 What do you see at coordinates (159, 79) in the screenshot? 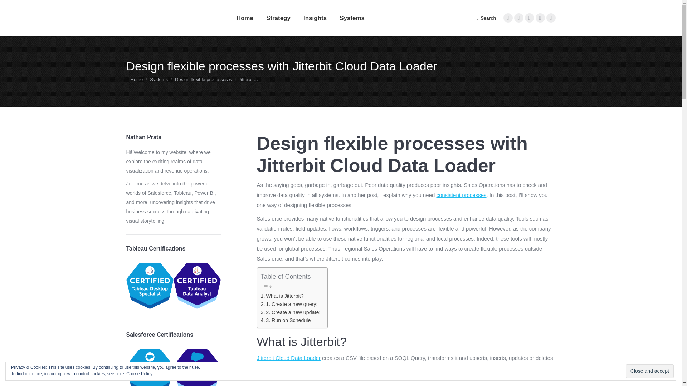
I see `Systems` at bounding box center [159, 79].